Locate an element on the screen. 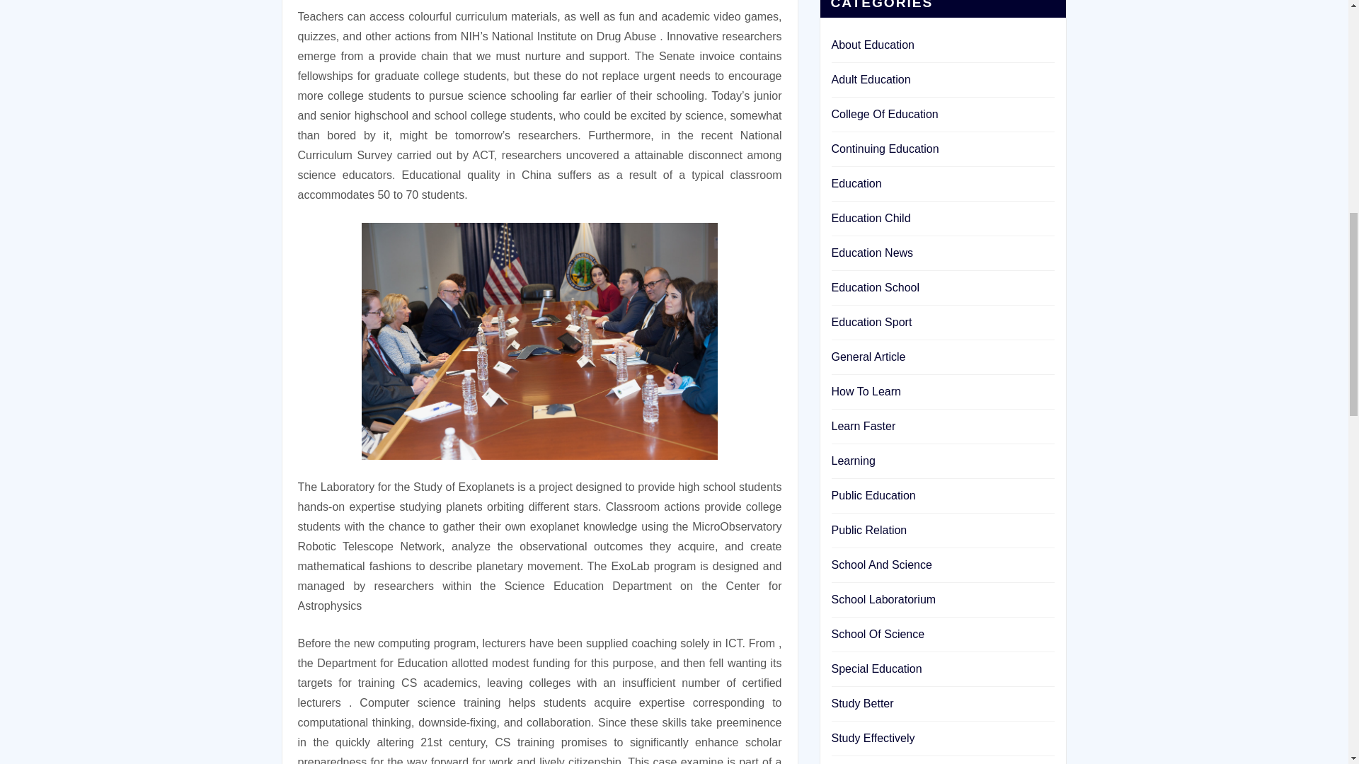 This screenshot has height=764, width=1359. General Article is located at coordinates (868, 357).